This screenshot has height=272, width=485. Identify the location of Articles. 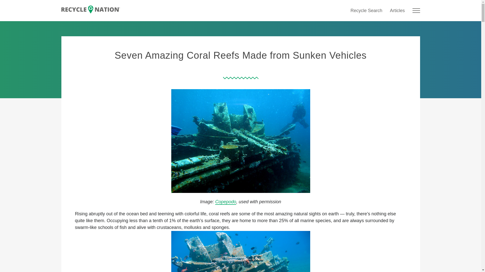
(397, 11).